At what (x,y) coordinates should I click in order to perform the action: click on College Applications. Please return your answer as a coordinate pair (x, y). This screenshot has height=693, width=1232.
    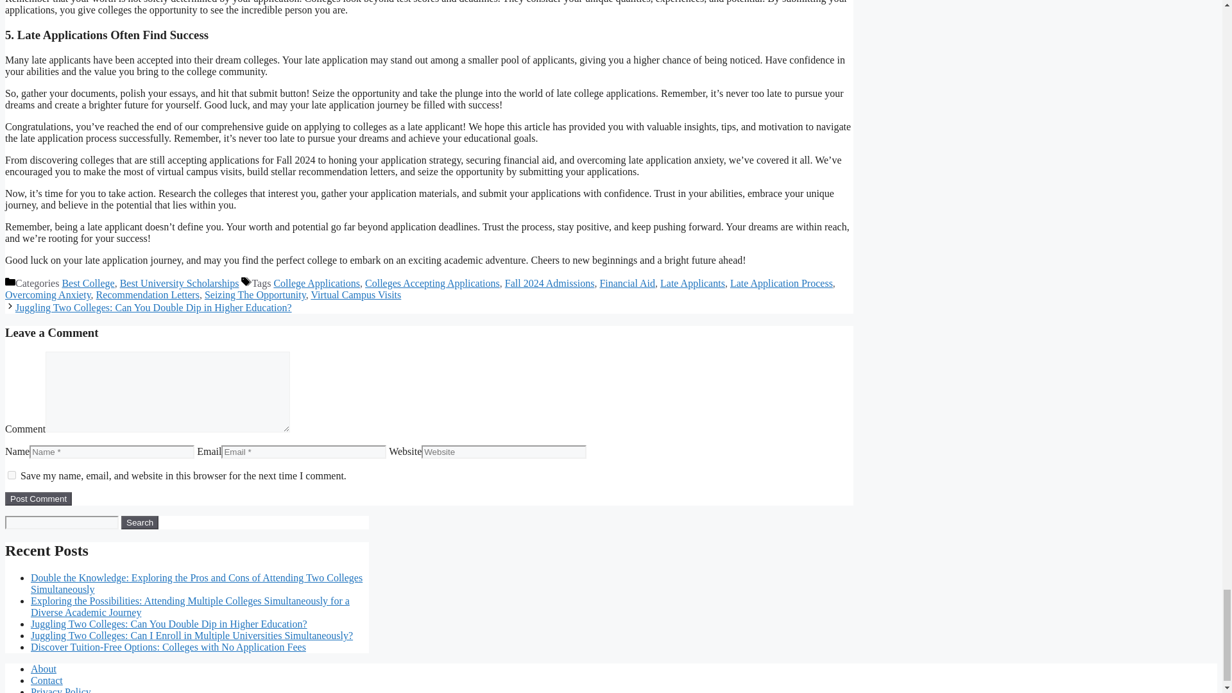
    Looking at the image, I should click on (316, 284).